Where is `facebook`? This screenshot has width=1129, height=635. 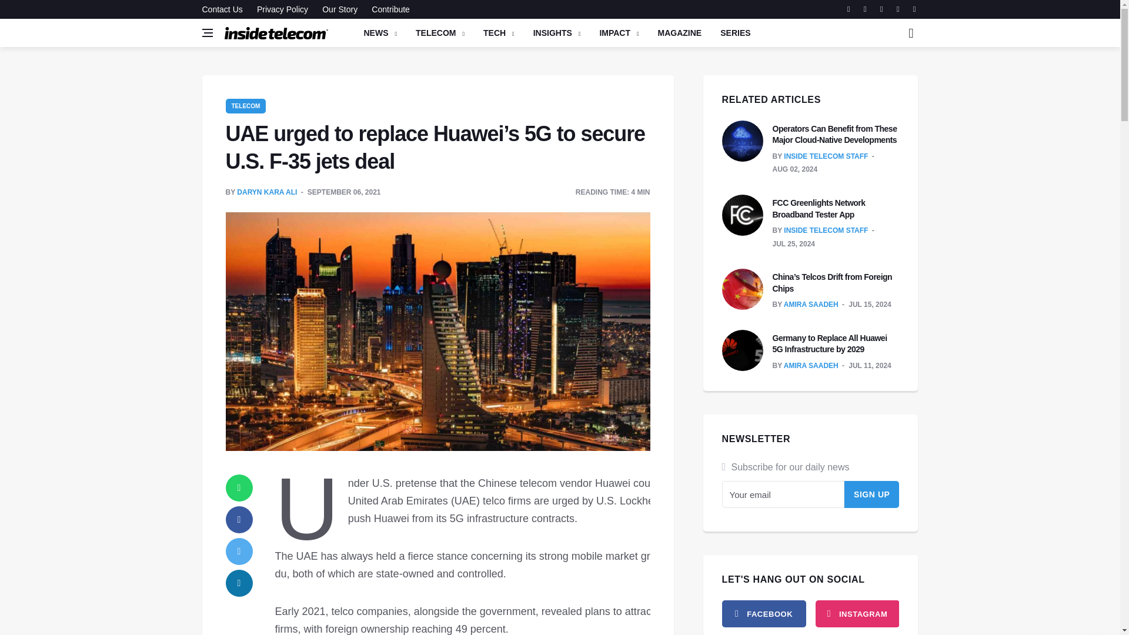 facebook is located at coordinates (764, 614).